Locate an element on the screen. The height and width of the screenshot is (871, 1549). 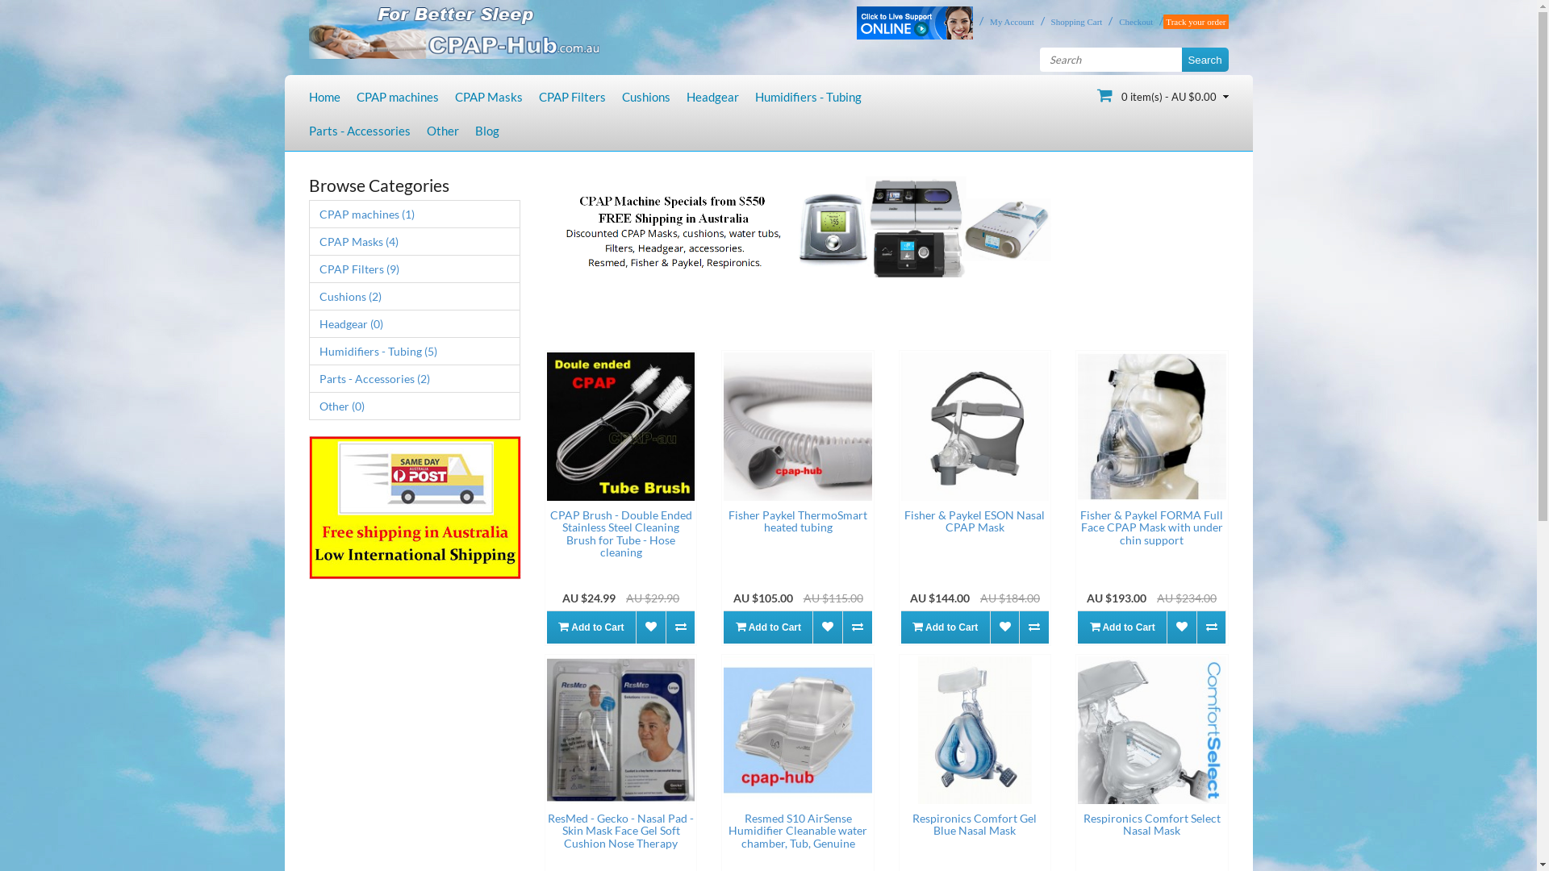
Fisher & Paykel ESON Nasal CPAP Mask is located at coordinates (975, 426).